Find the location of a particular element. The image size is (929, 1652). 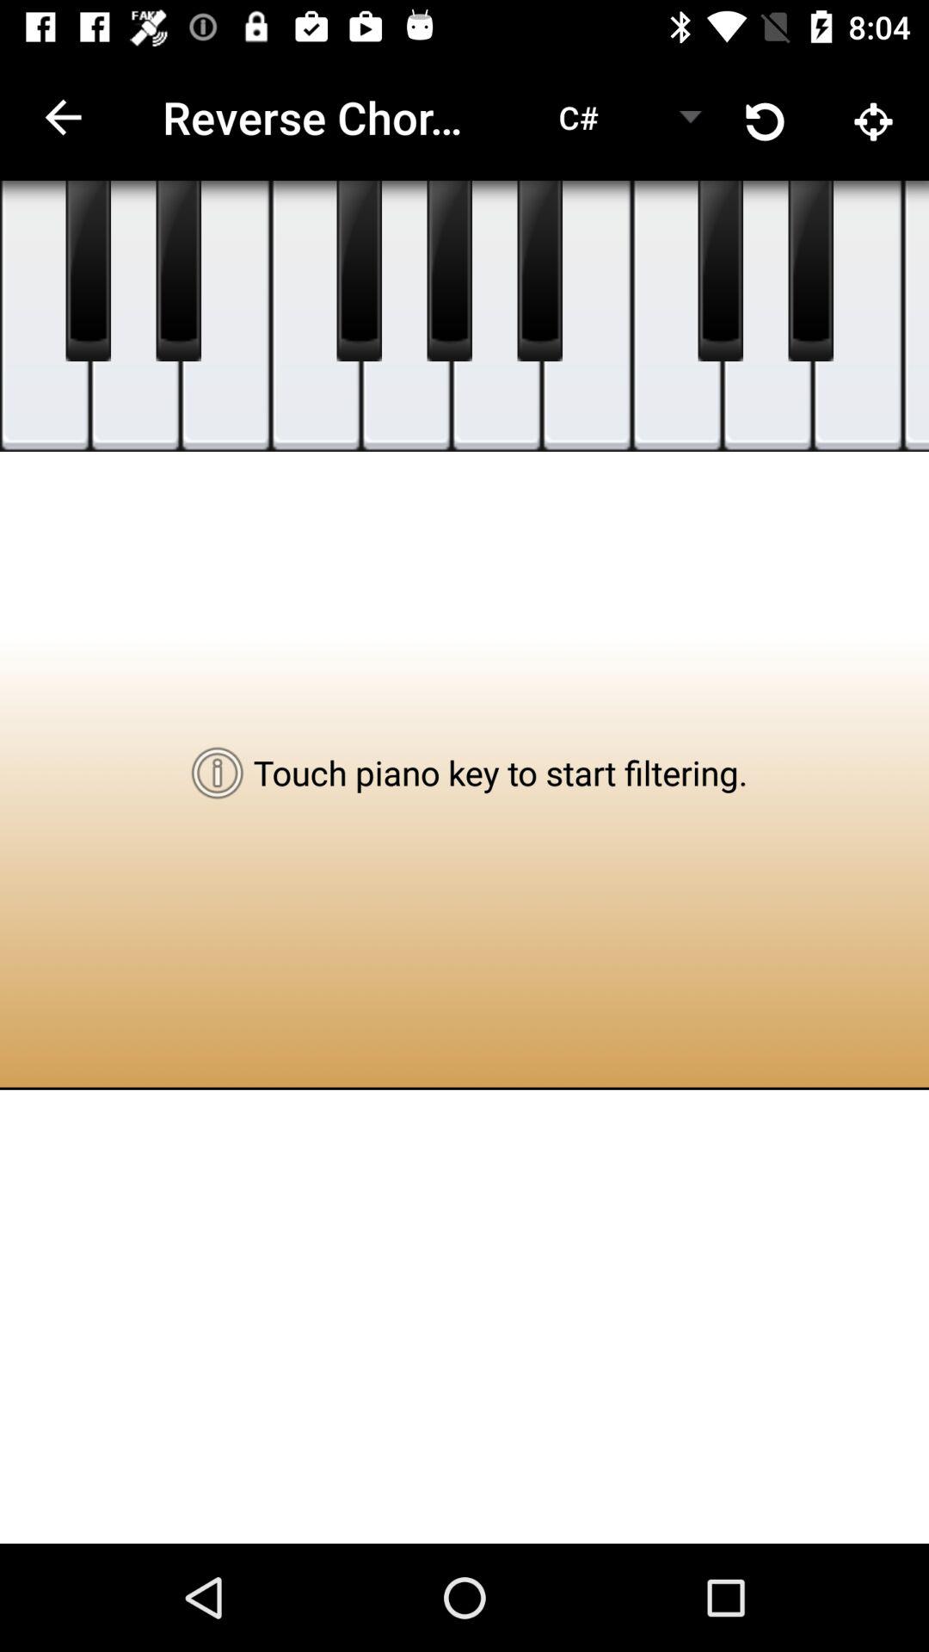

select the fourth black key is located at coordinates (449, 271).